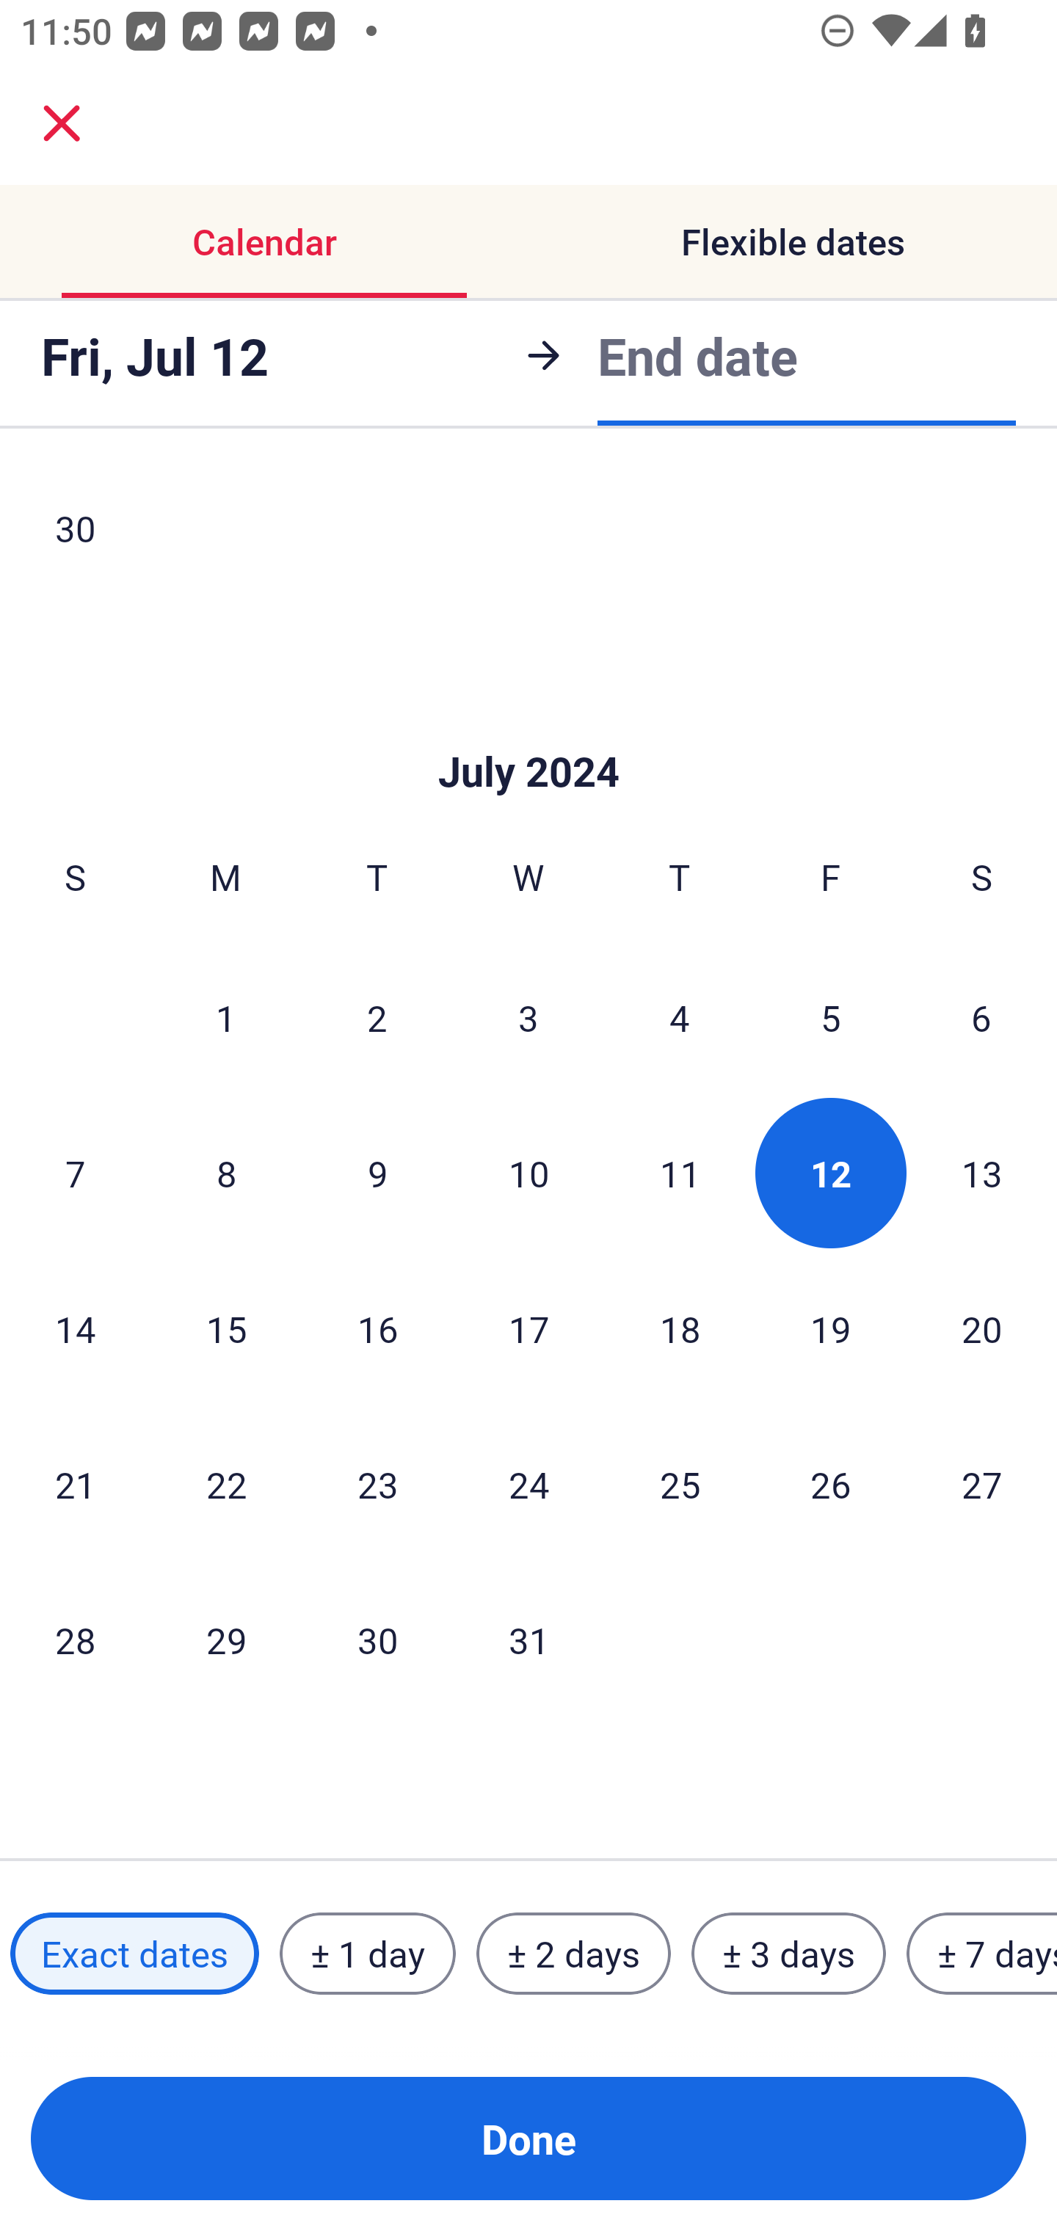 The image size is (1057, 2231). I want to click on 14 Sunday, July 14, 2024, so click(75, 1328).